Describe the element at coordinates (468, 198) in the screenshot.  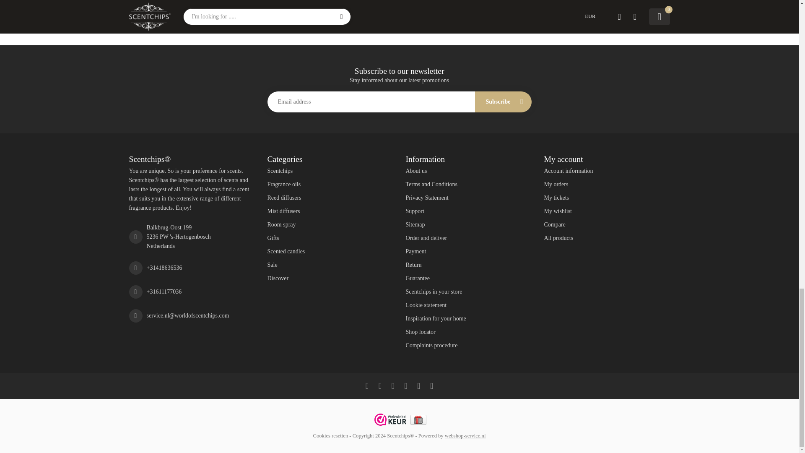
I see `Privacy Statement` at that location.